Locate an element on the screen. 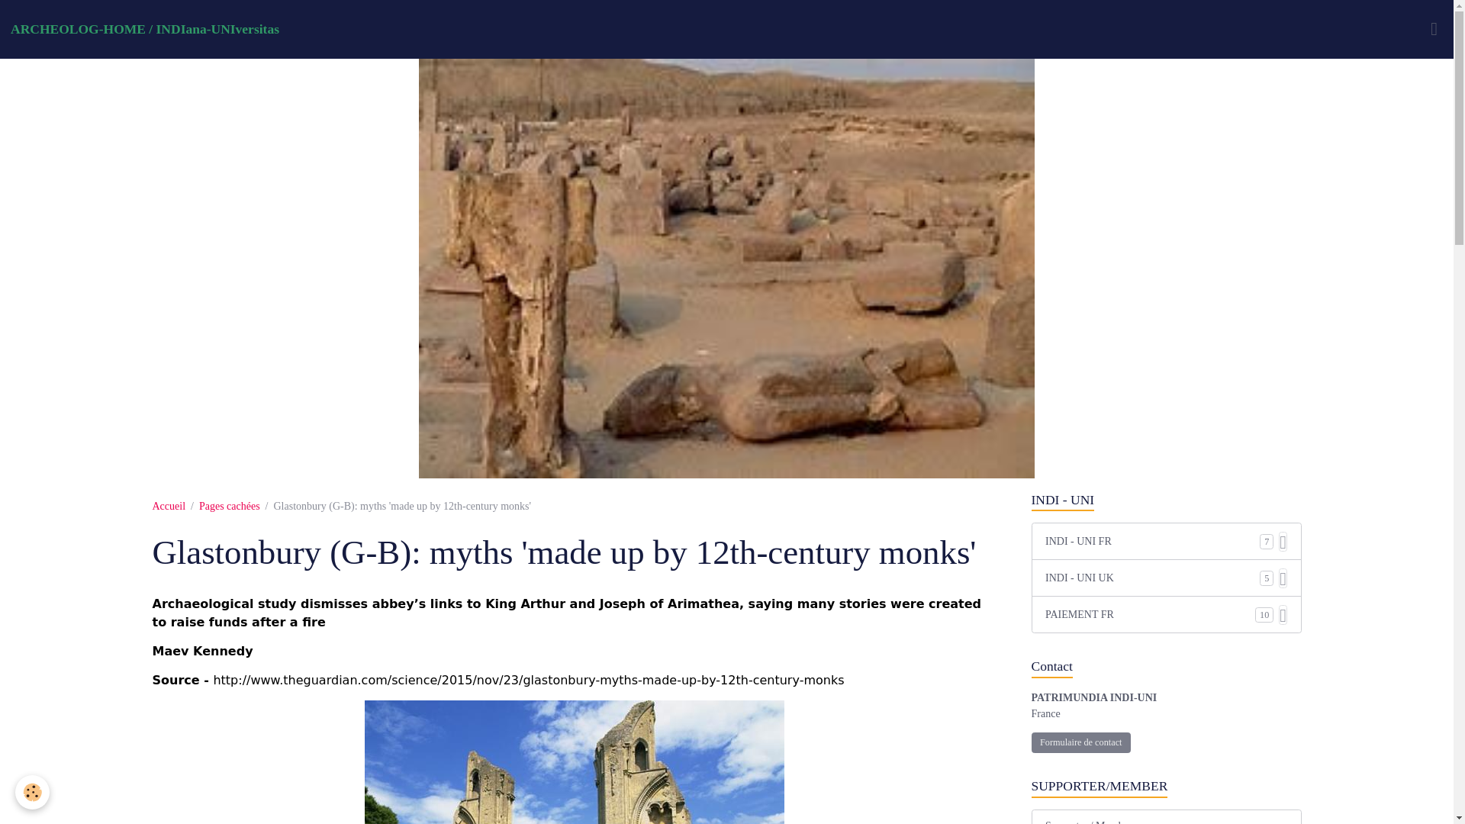 Image resolution: width=1465 pixels, height=824 pixels. PAIEMENT FR is located at coordinates (1151, 614).